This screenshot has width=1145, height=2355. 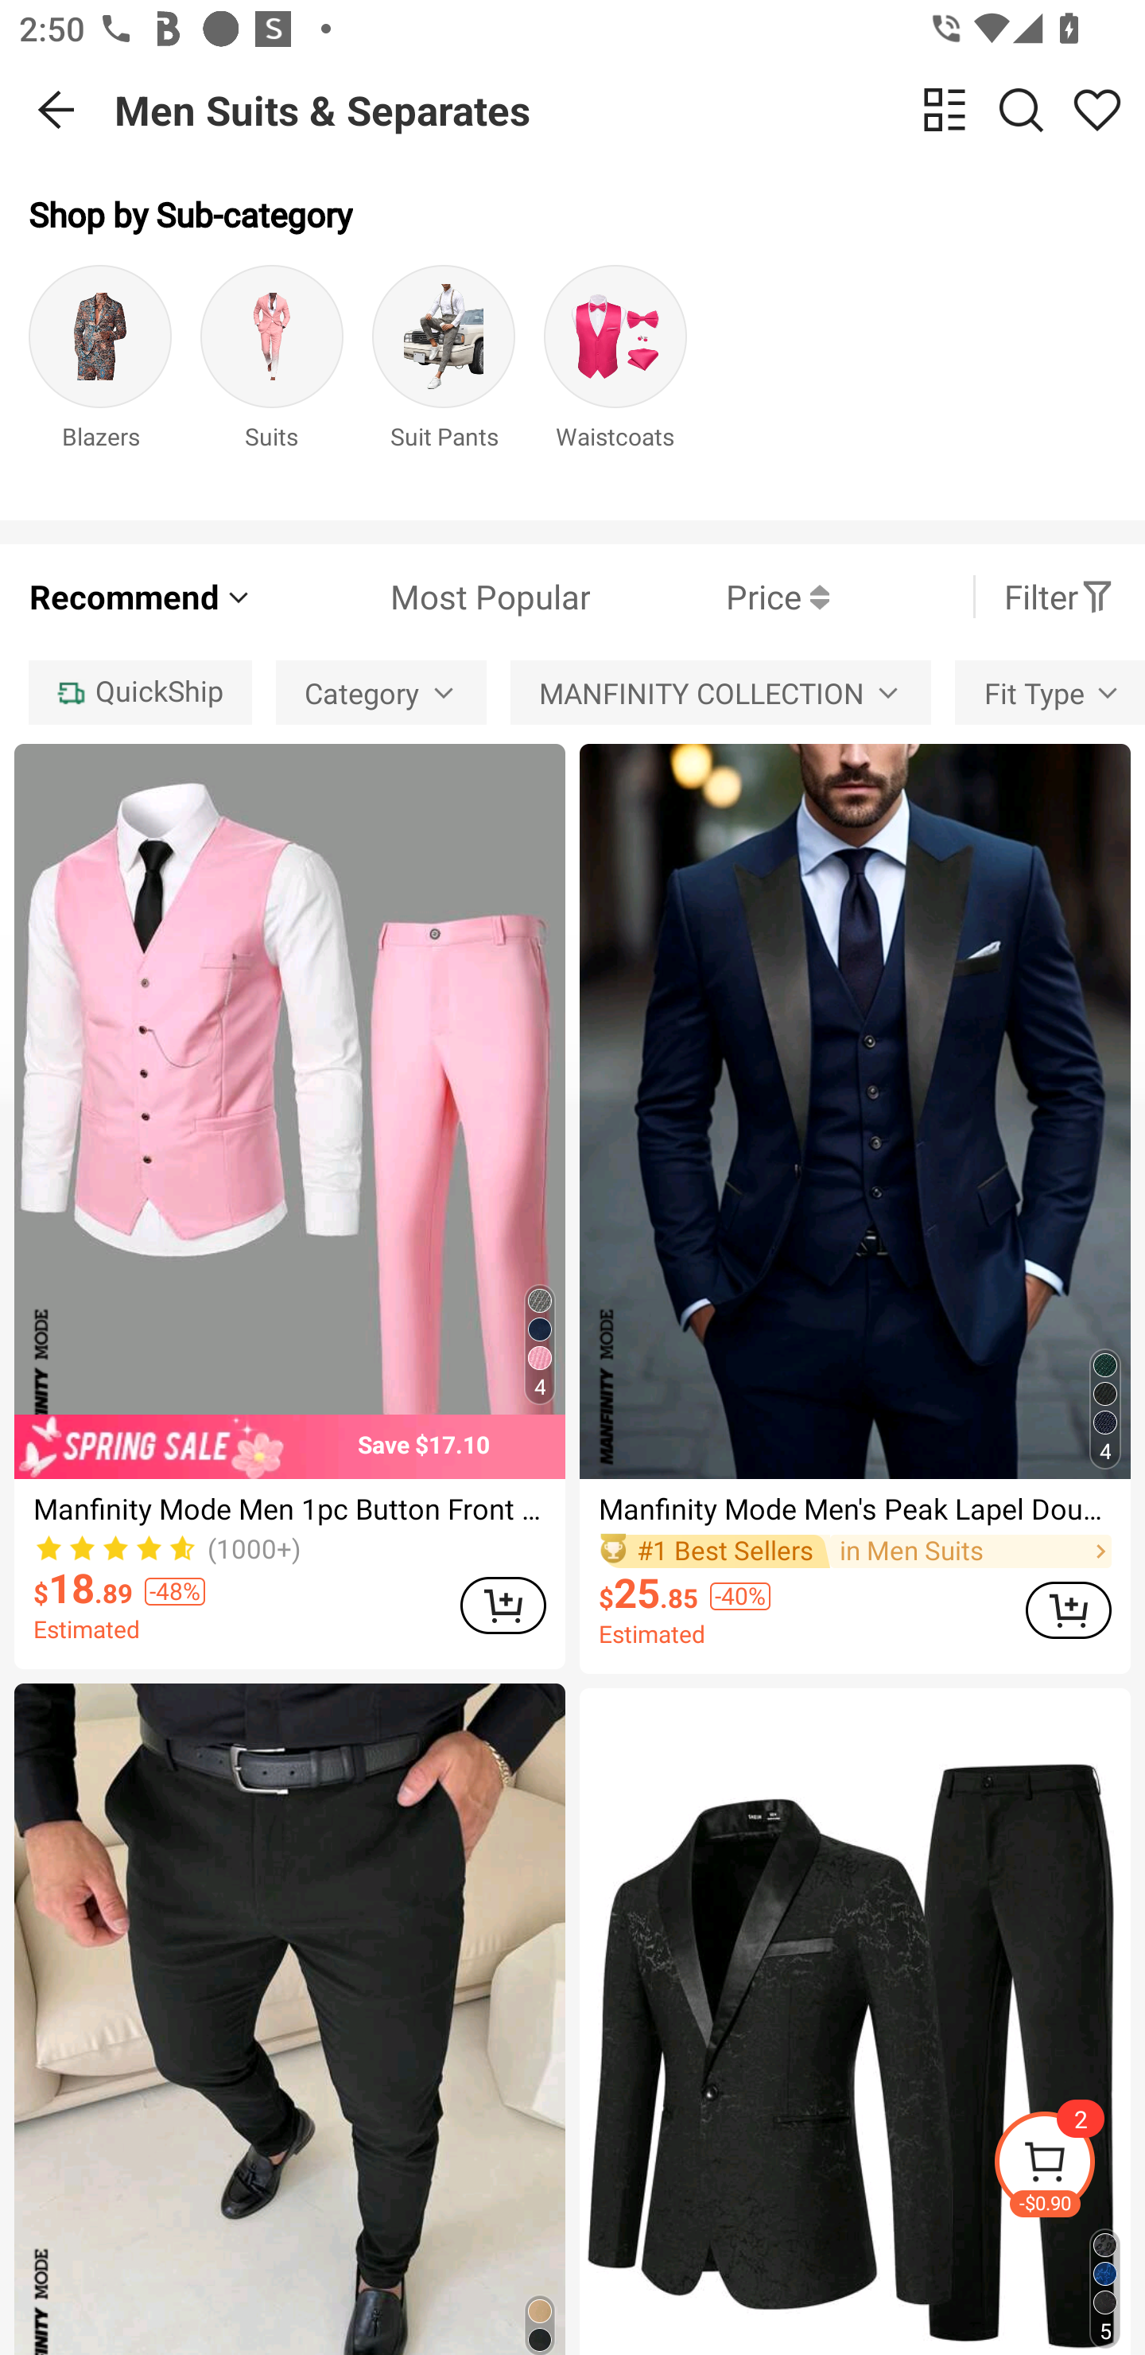 I want to click on Share, so click(x=1097, y=109).